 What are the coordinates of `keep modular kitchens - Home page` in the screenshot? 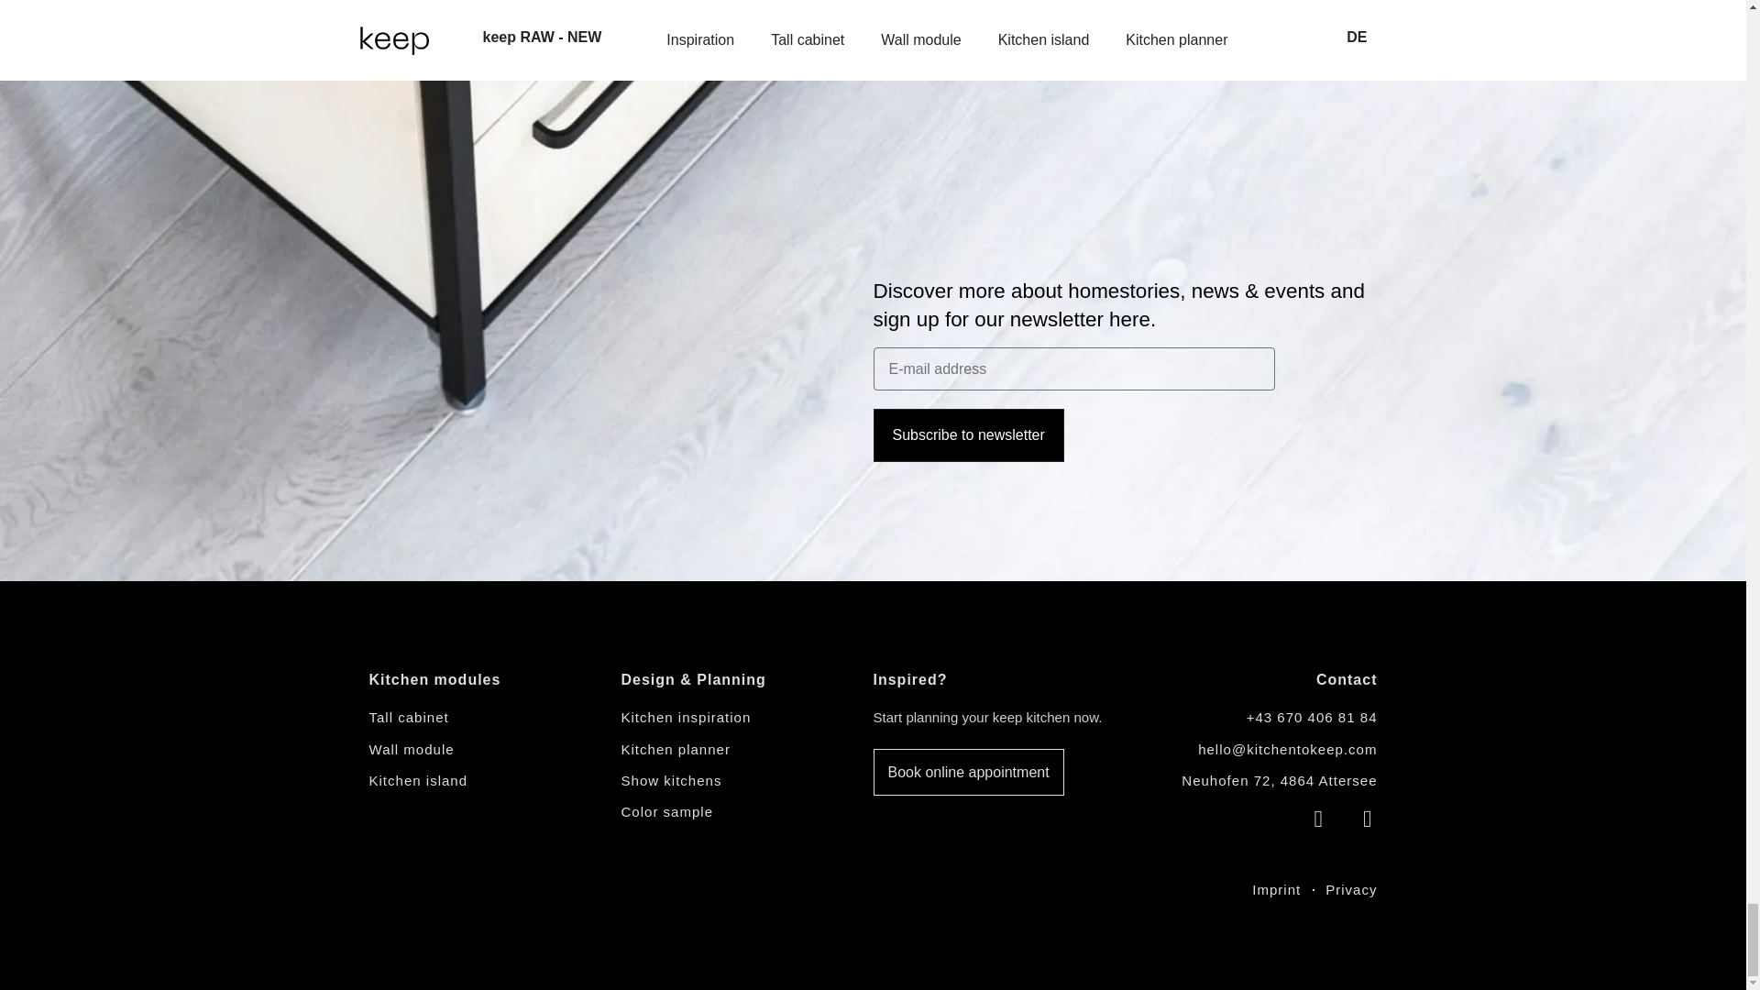 It's located at (620, 891).